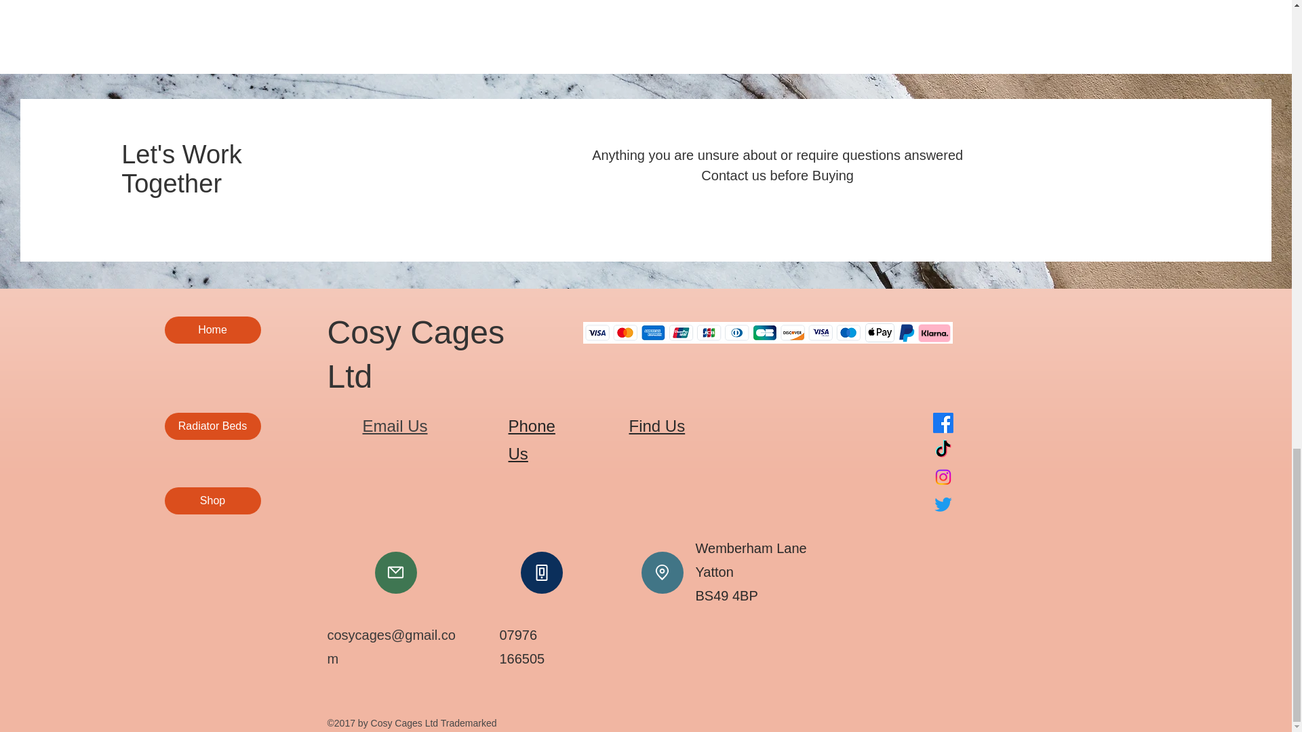 This screenshot has width=1302, height=732. Describe the element at coordinates (212, 501) in the screenshot. I see `Shop` at that location.